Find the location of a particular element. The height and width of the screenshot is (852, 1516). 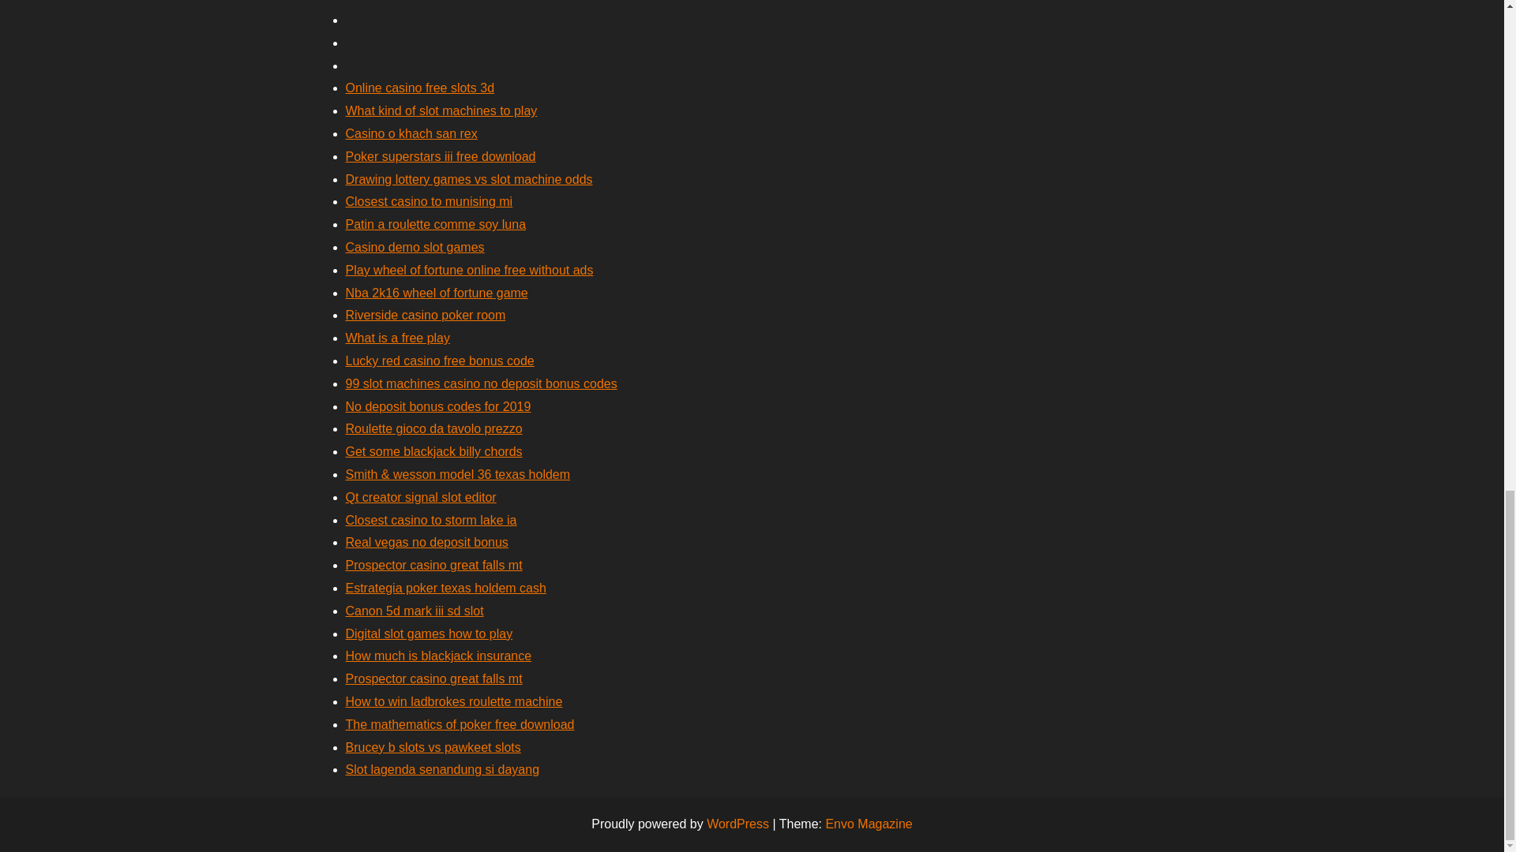

Roulette gioco da tavolo prezzo is located at coordinates (434, 428).